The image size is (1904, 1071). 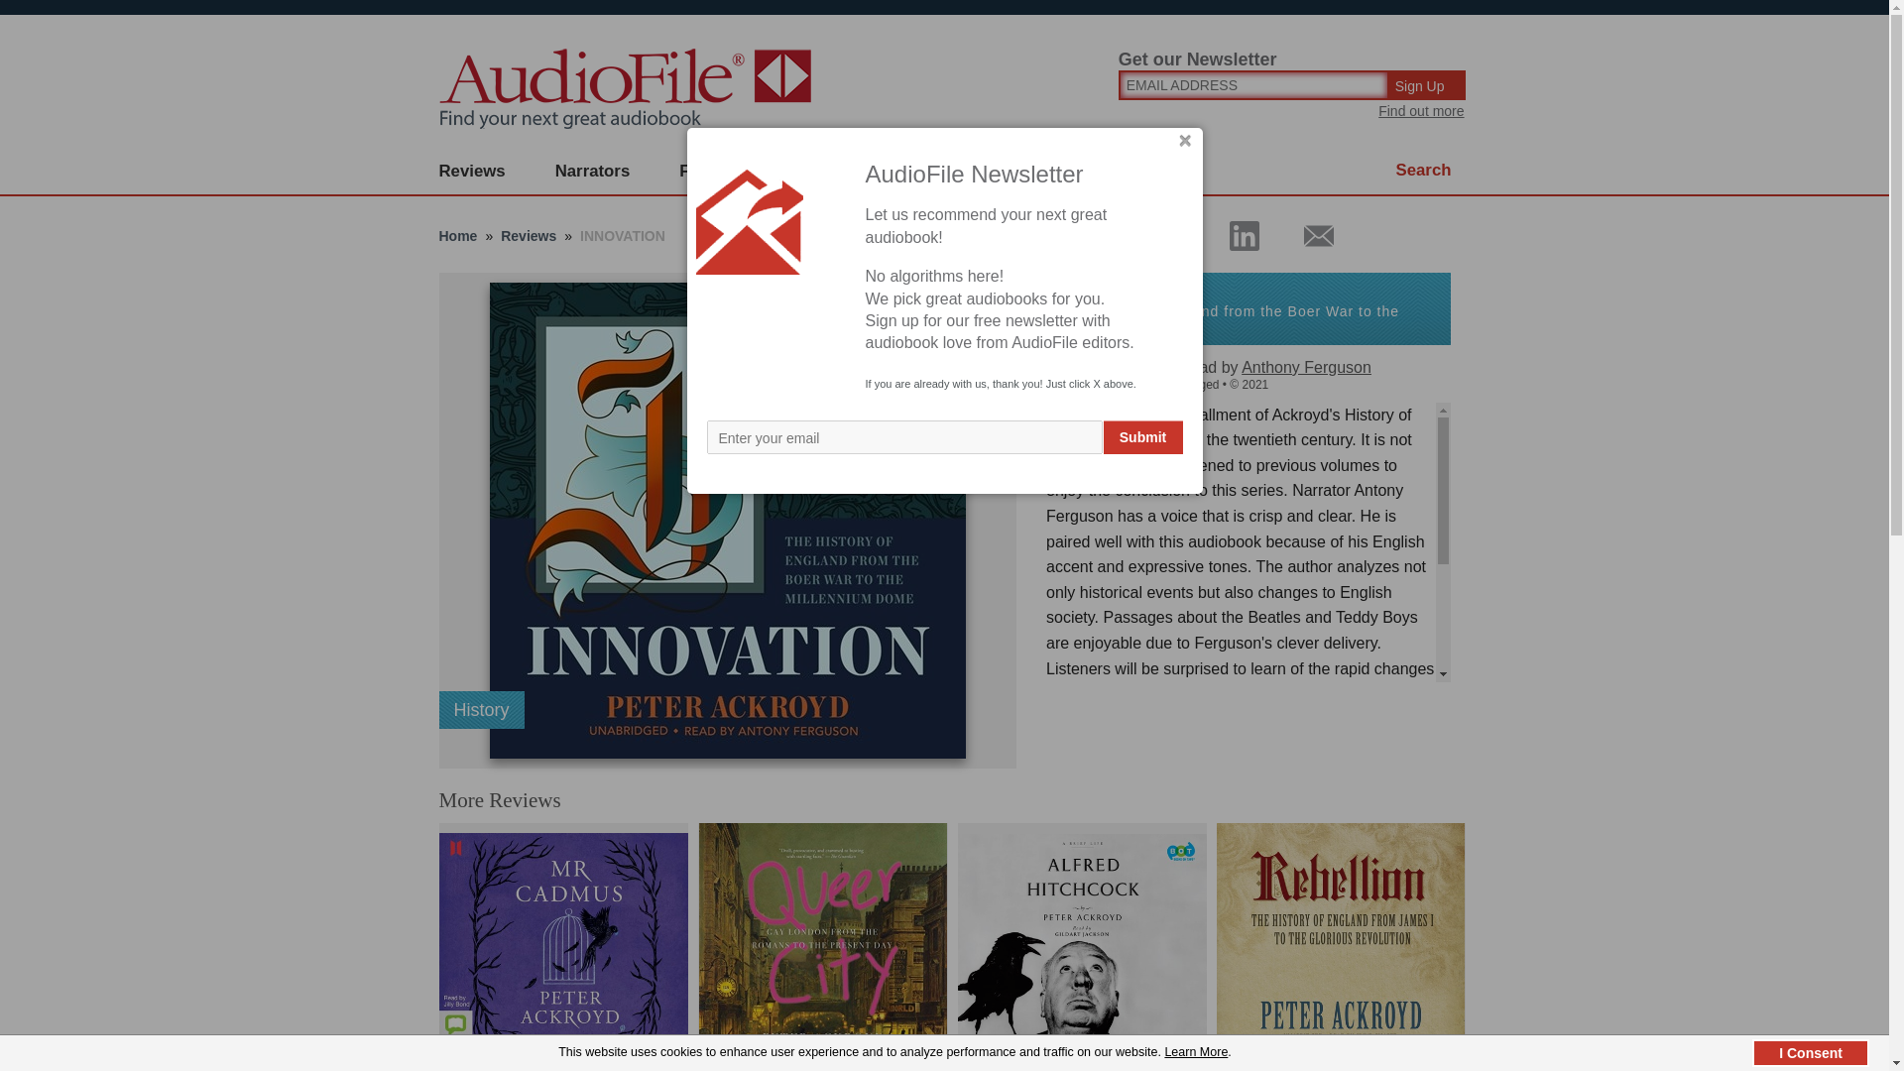 What do you see at coordinates (1428, 85) in the screenshot?
I see `Sign Up` at bounding box center [1428, 85].